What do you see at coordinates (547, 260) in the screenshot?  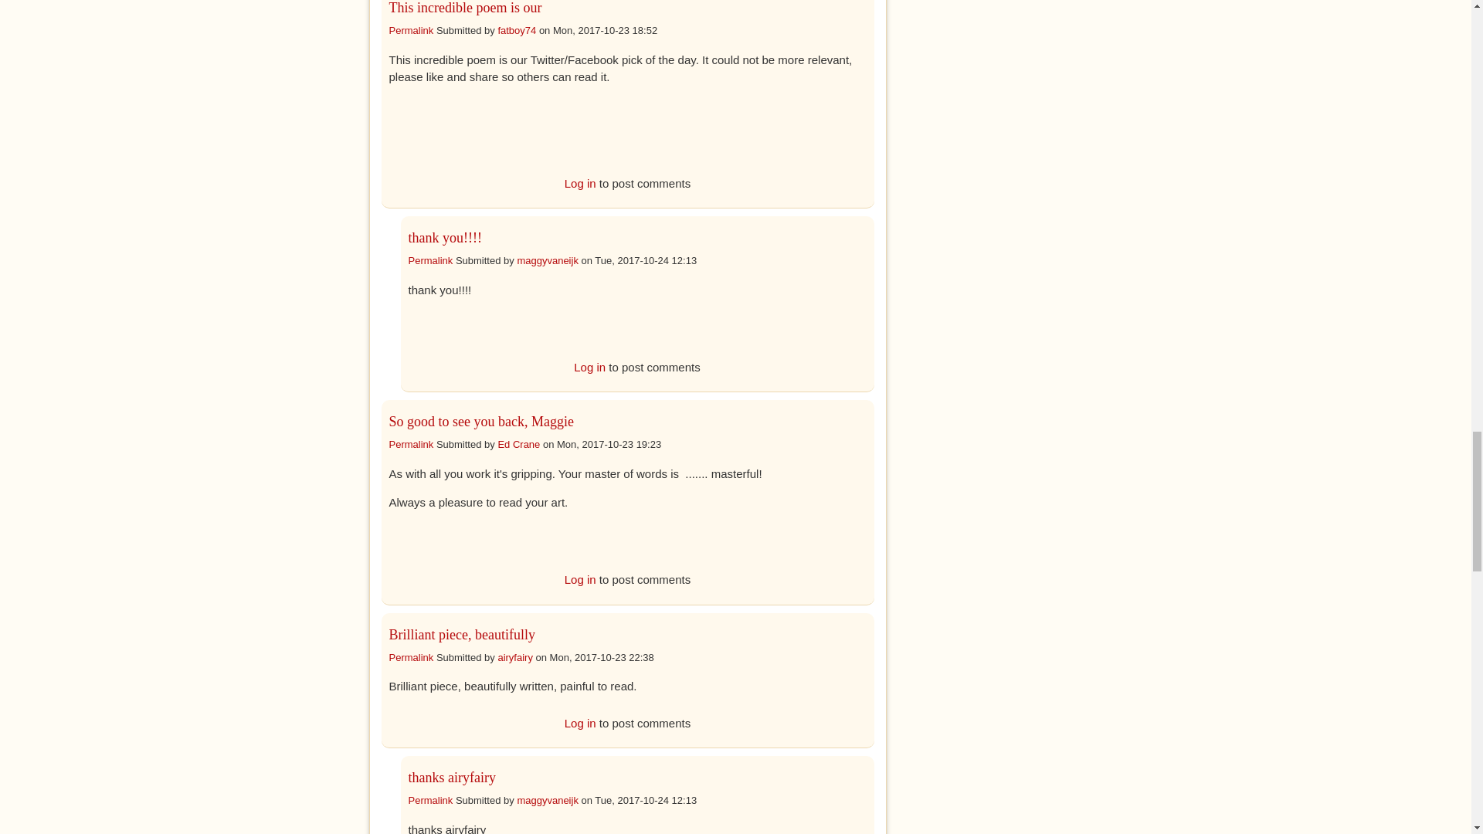 I see `View user profile.` at bounding box center [547, 260].